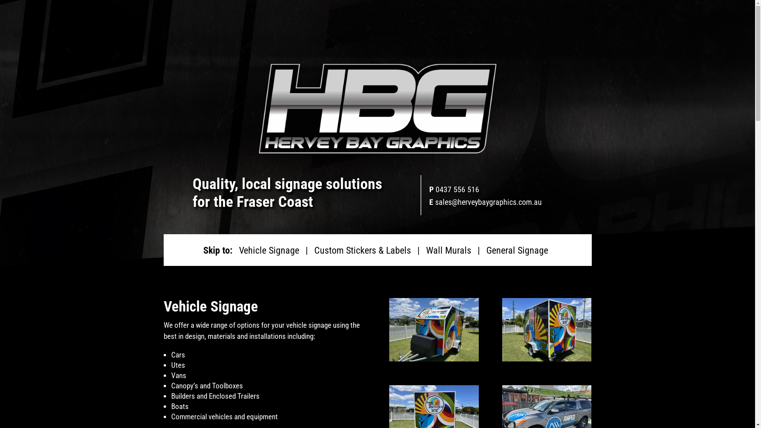  What do you see at coordinates (488, 202) in the screenshot?
I see `sales@herveybaygraphics.com.au` at bounding box center [488, 202].